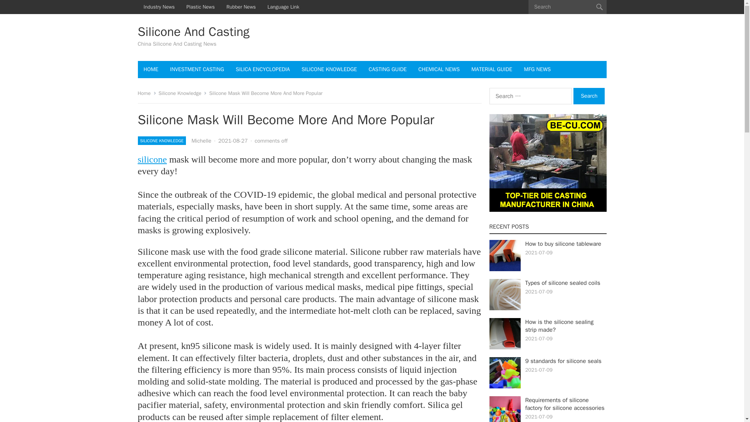 Image resolution: width=750 pixels, height=422 pixels. I want to click on How to buy silicone tableware, so click(563, 243).